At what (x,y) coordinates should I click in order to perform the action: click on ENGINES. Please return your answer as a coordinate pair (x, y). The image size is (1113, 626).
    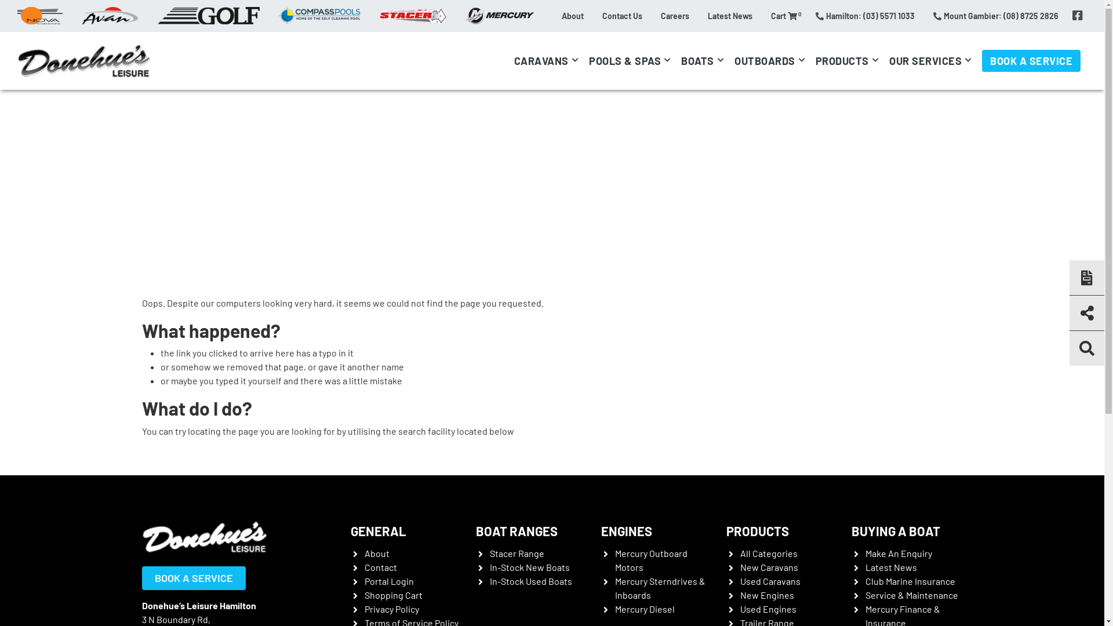
    Looking at the image, I should click on (626, 531).